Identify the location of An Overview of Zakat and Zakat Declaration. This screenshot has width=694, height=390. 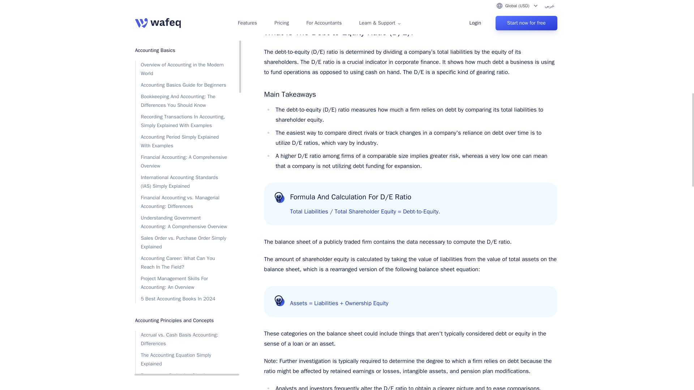
(181, 195).